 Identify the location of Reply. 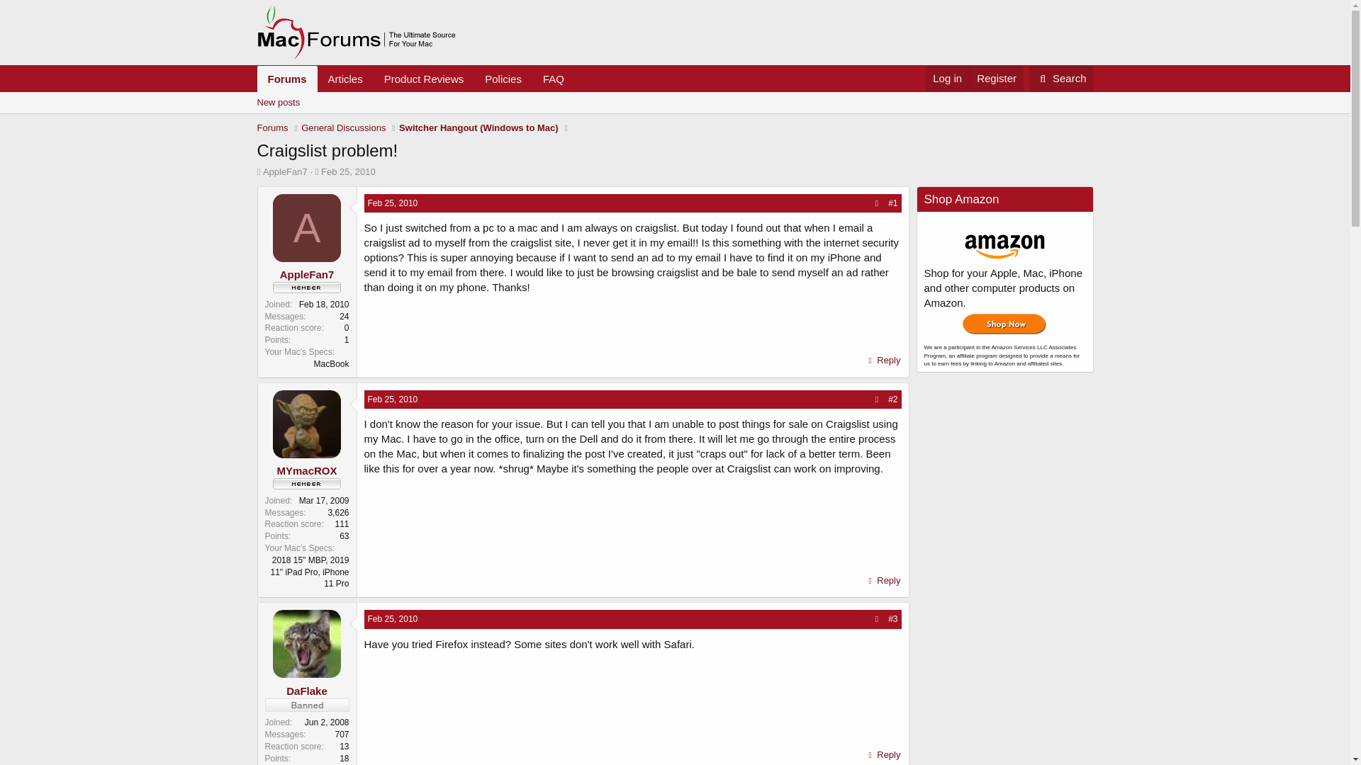
(883, 360).